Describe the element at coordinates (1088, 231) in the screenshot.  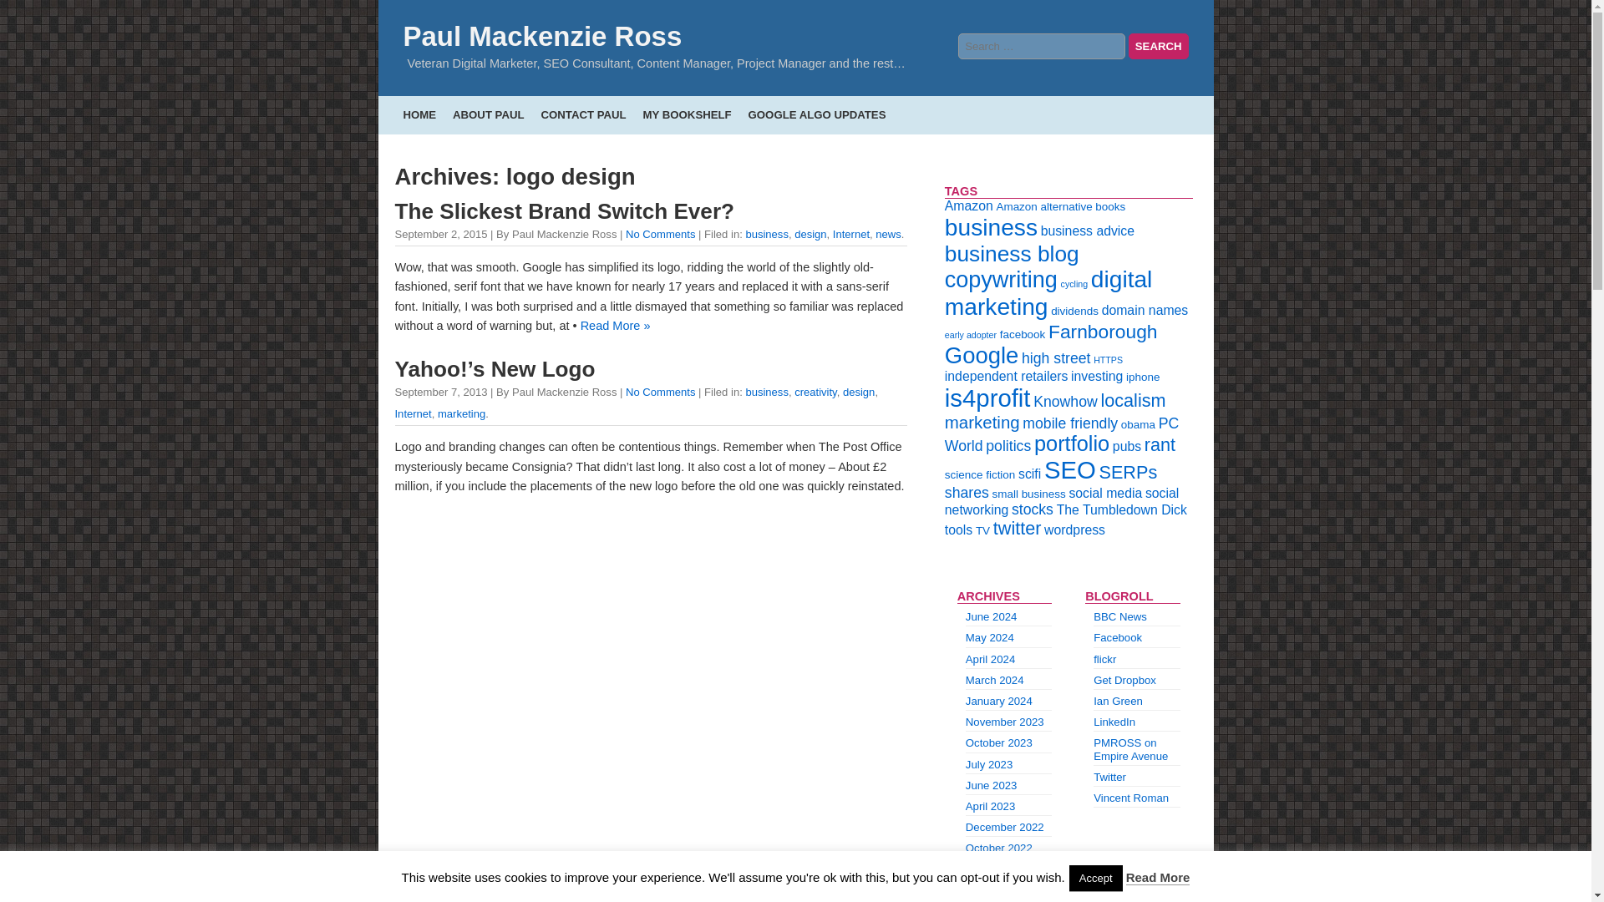
I see `business advice` at that location.